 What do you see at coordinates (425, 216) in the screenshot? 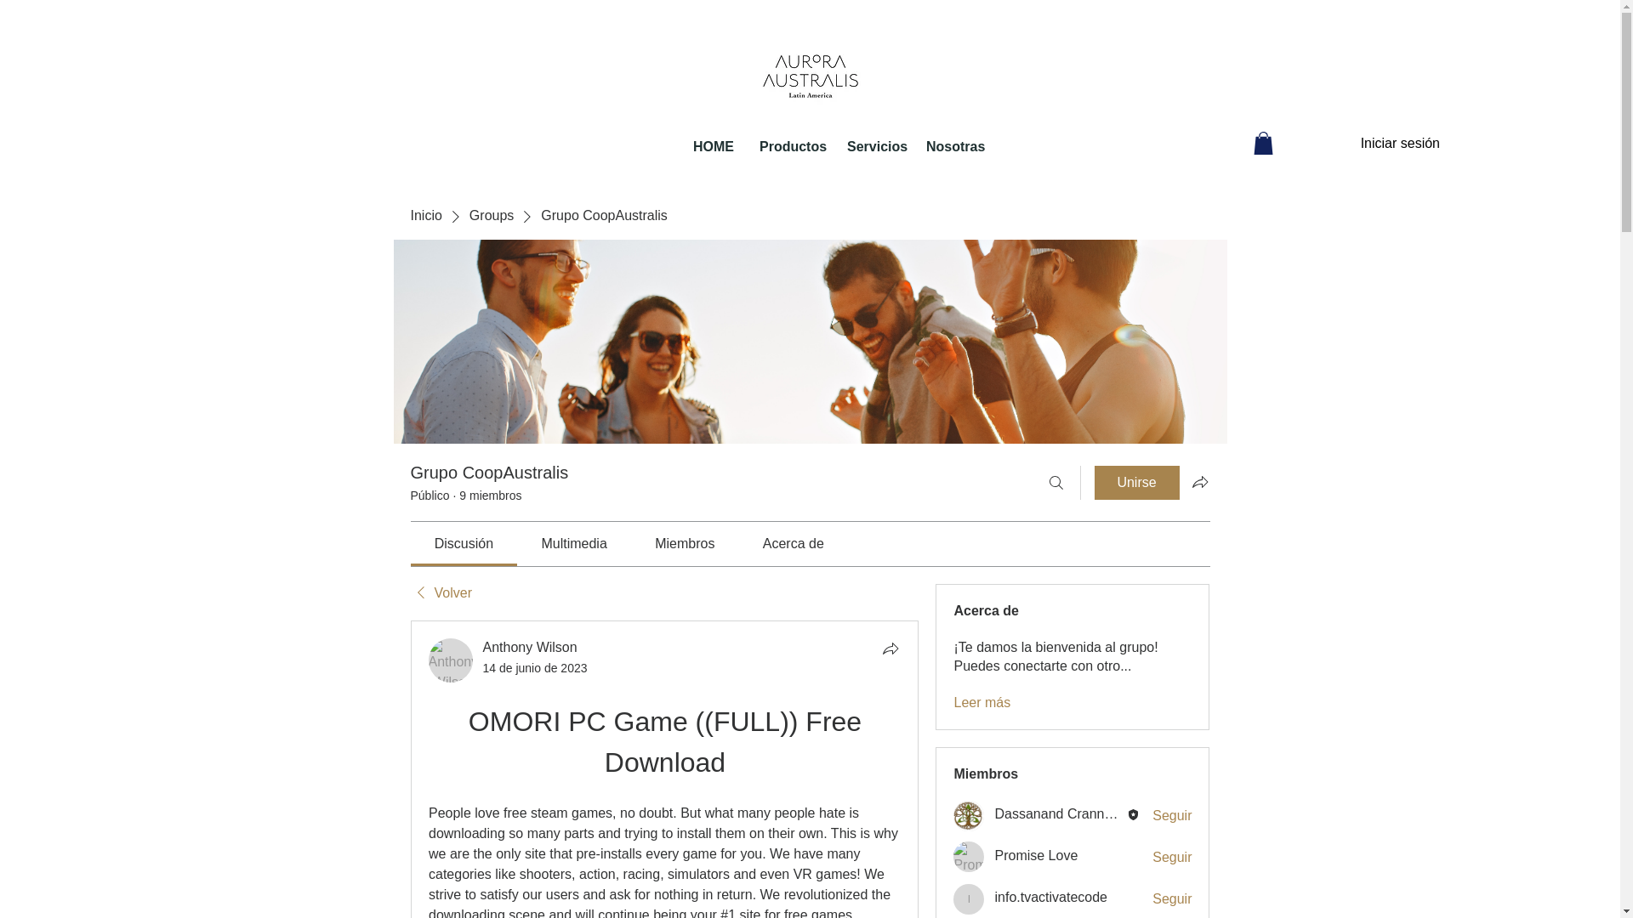
I see `Inicio` at bounding box center [425, 216].